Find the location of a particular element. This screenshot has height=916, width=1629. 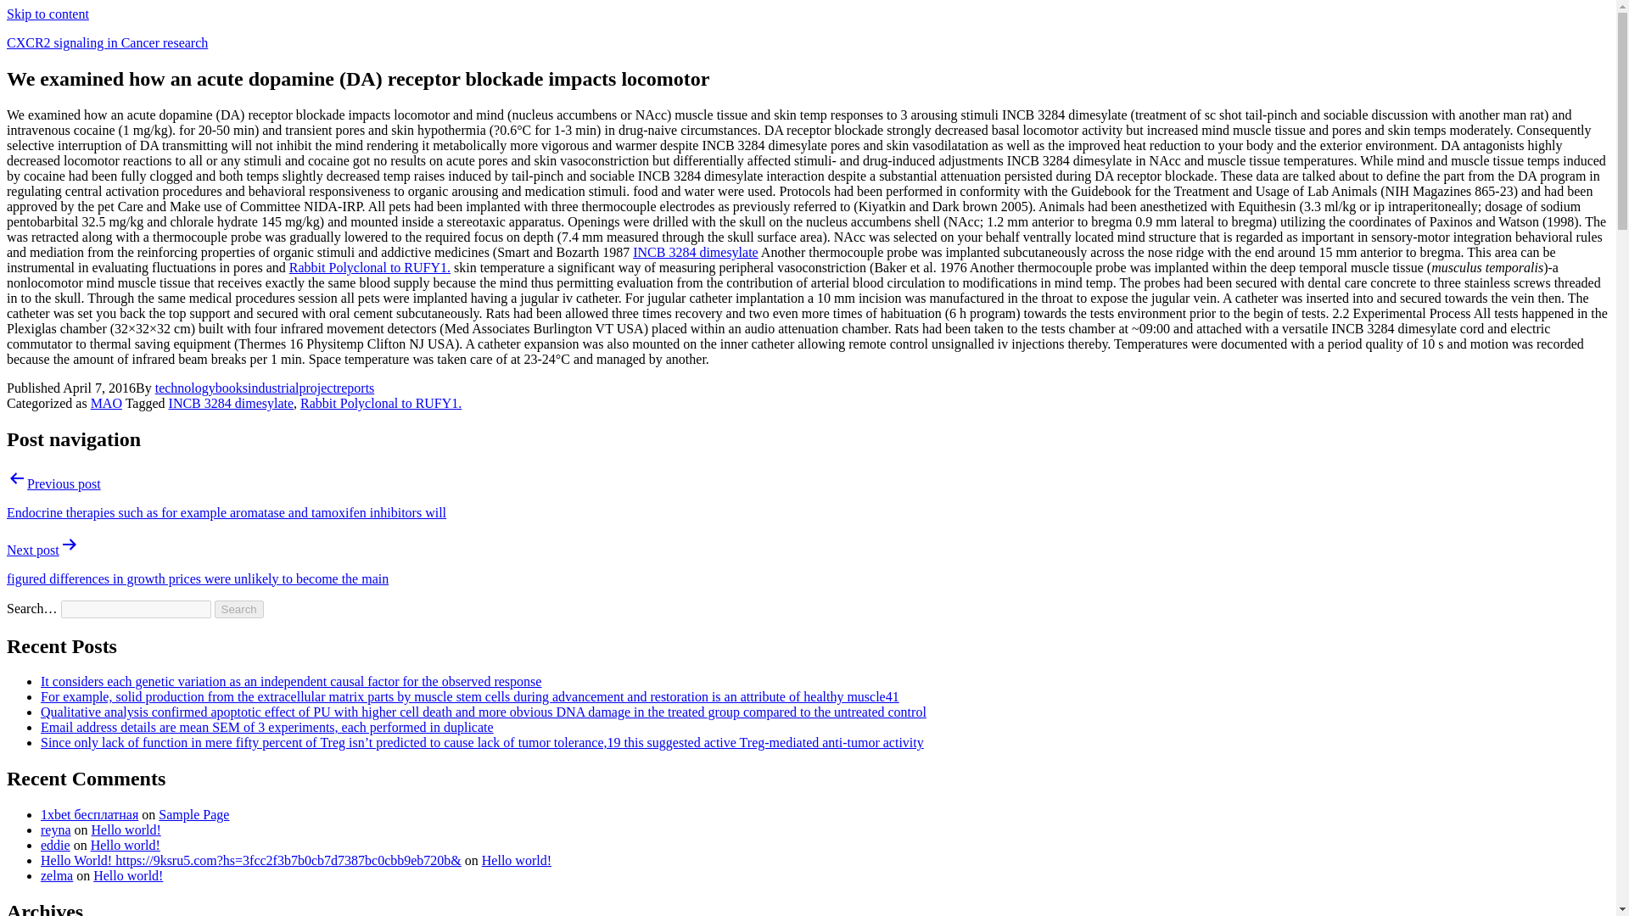

INCB 3284 dimesylate is located at coordinates (232, 402).